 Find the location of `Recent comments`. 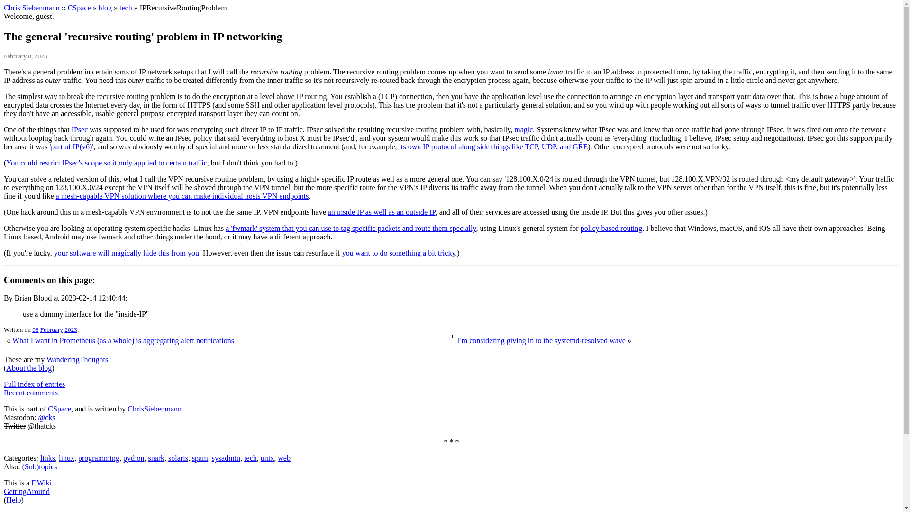

Recent comments is located at coordinates (30, 393).